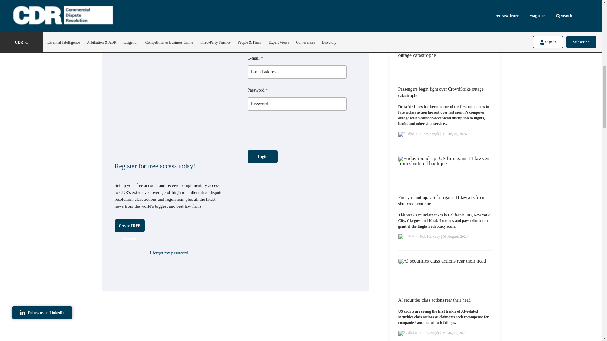  I want to click on Login, so click(262, 157).